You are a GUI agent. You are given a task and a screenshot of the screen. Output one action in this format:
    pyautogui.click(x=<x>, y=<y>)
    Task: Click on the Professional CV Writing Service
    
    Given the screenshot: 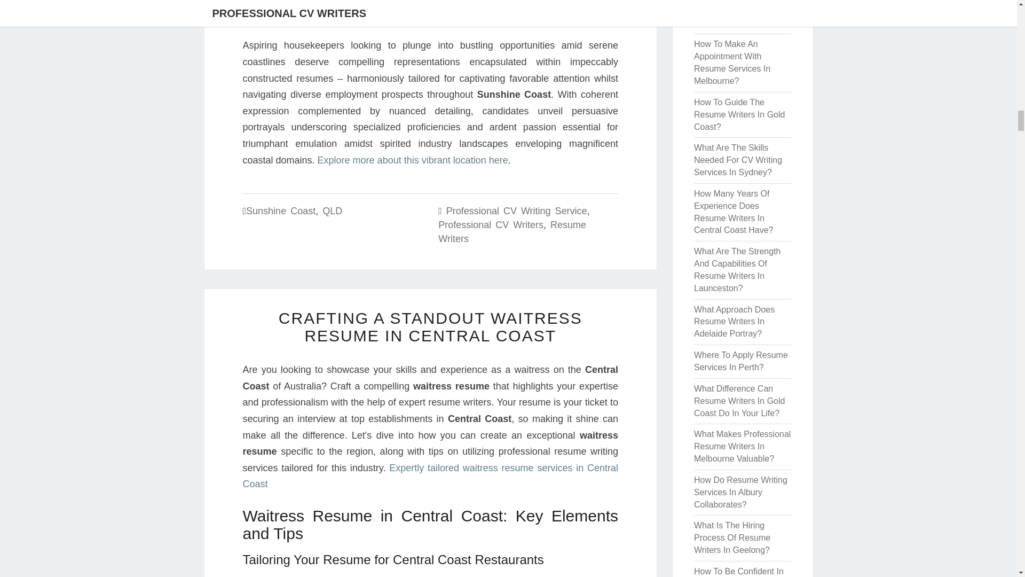 What is the action you would take?
    pyautogui.click(x=517, y=210)
    